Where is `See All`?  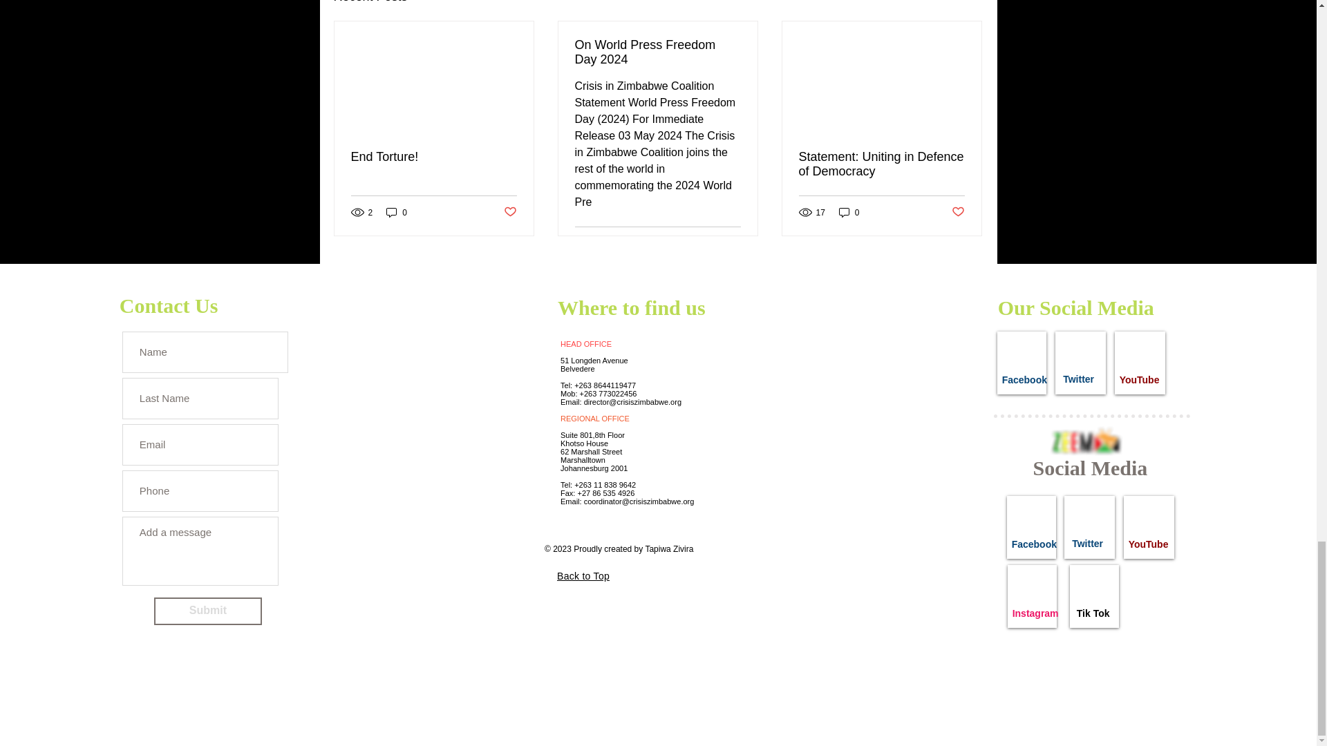
See All is located at coordinates (968, 3).